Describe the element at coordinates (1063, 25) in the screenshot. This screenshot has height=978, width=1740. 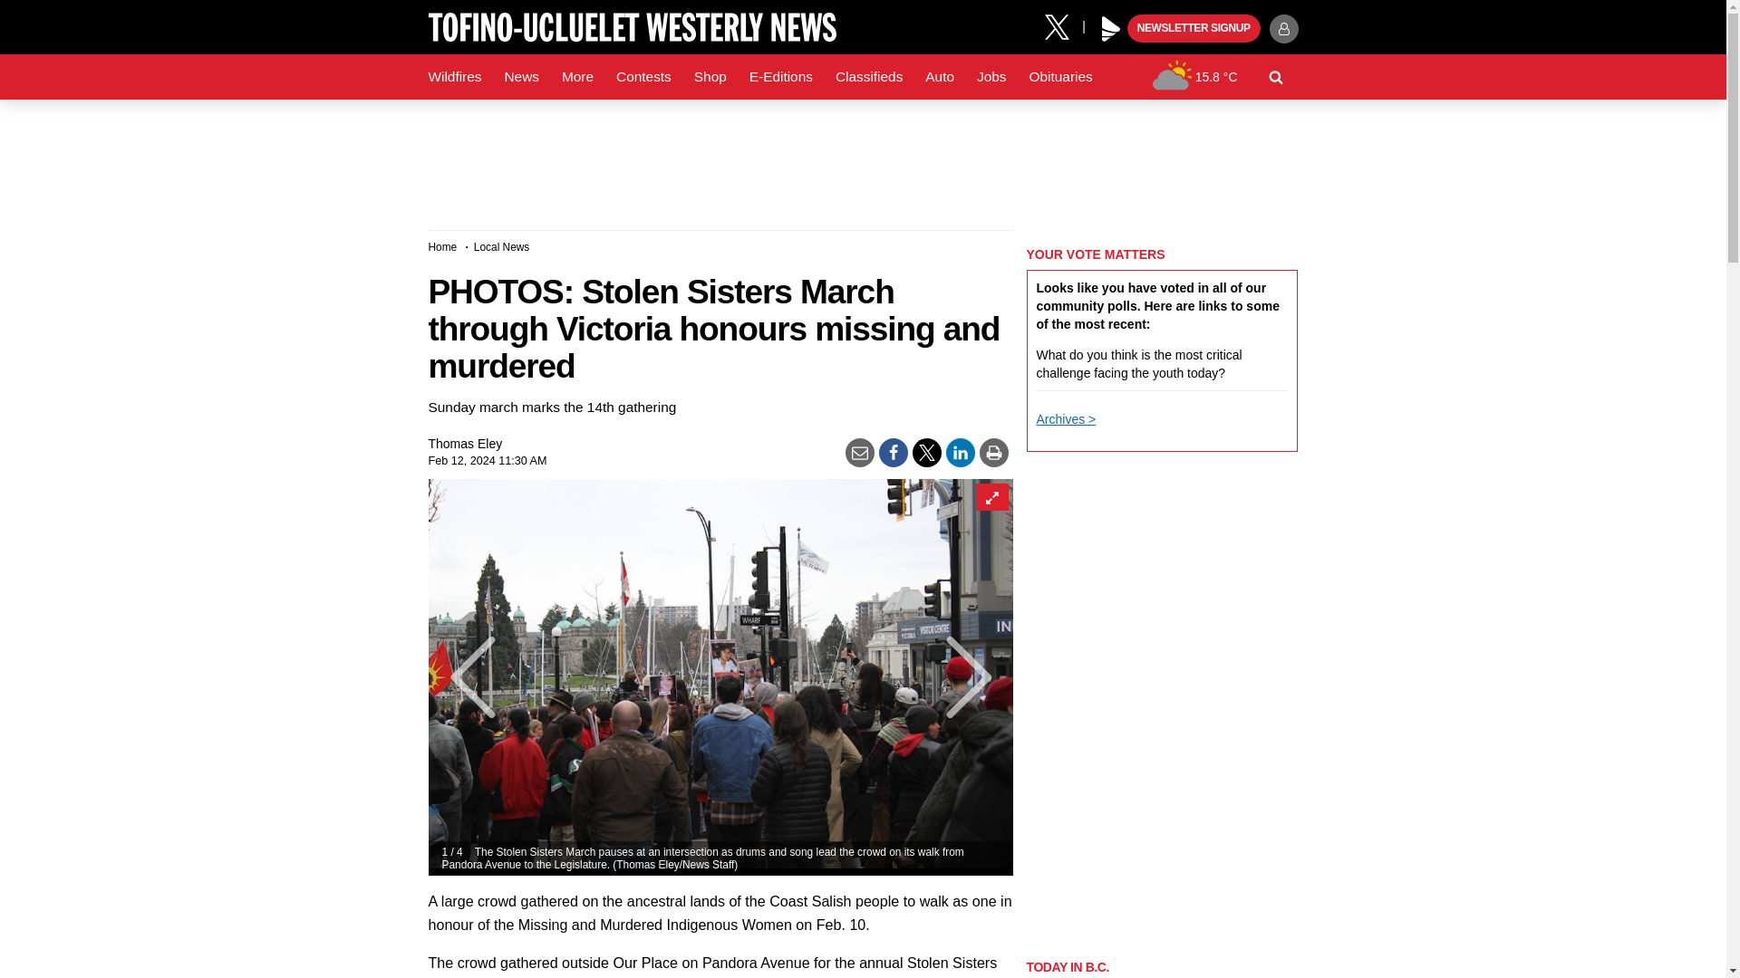
I see `X` at that location.